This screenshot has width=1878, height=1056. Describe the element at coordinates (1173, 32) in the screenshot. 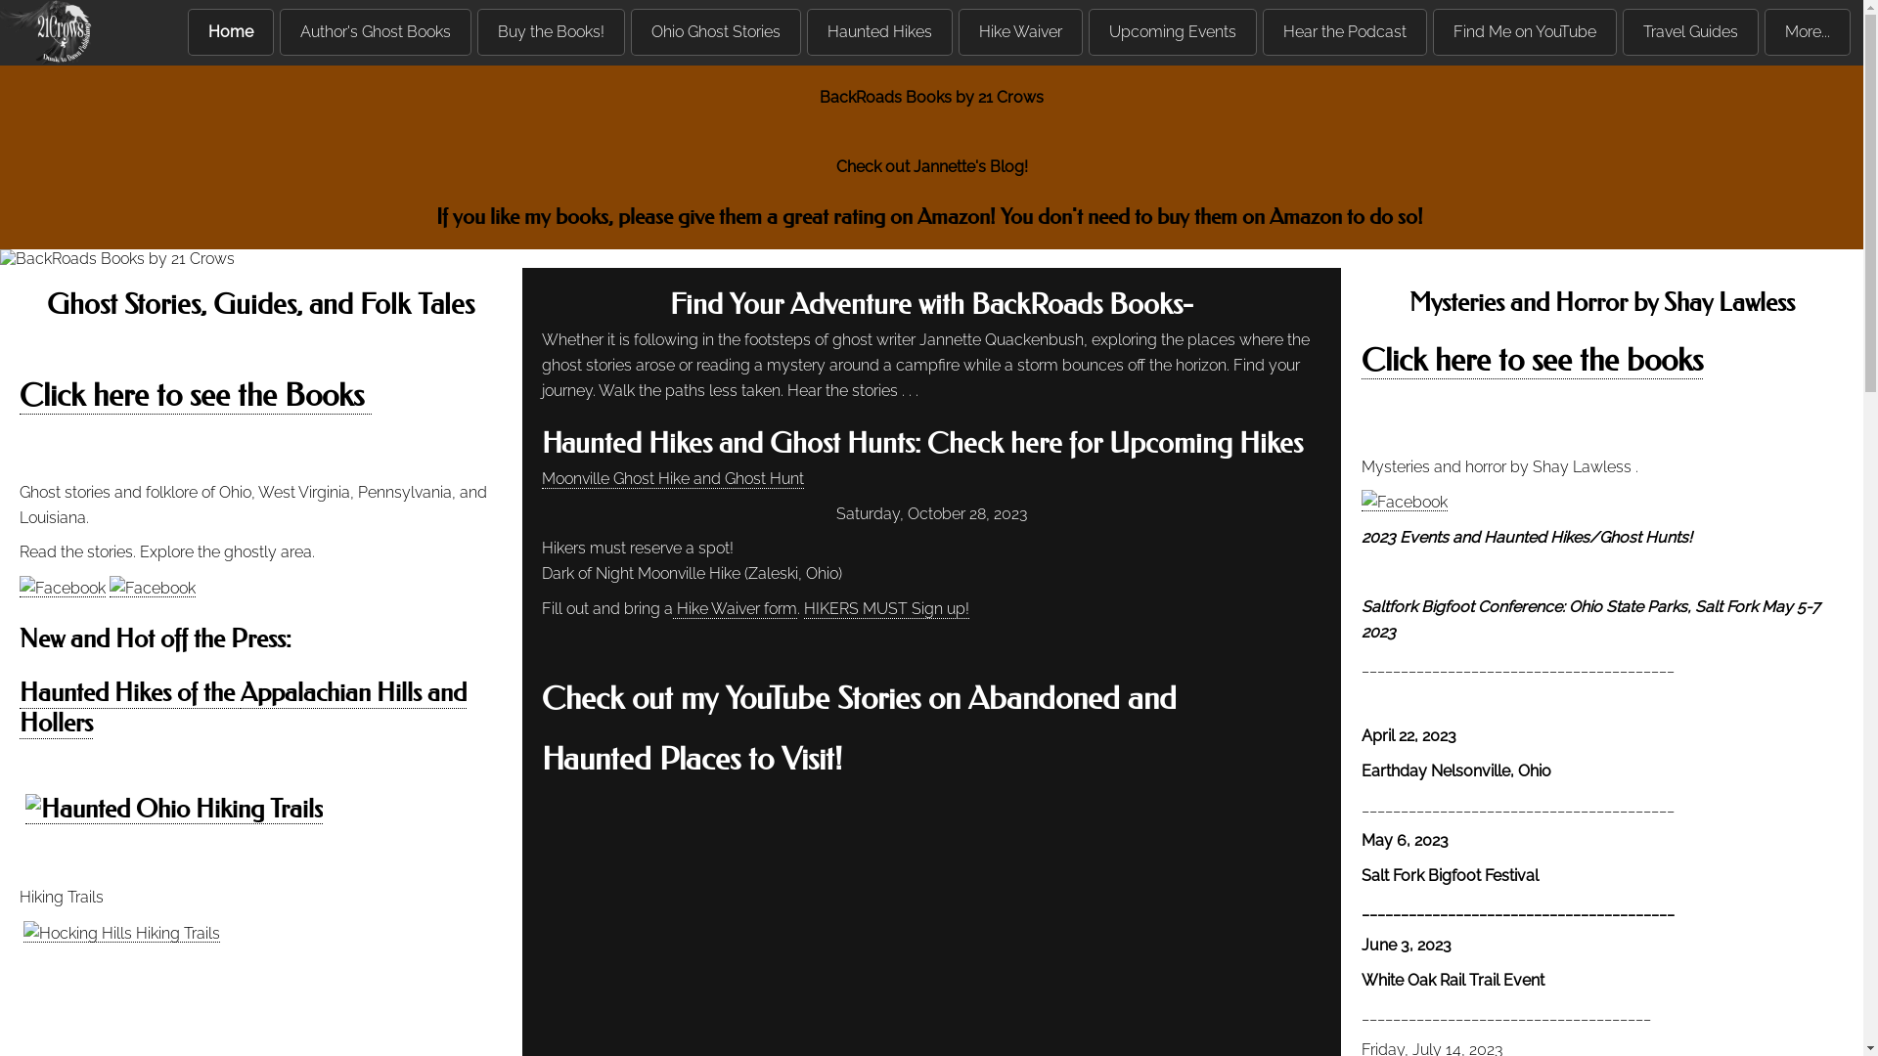

I see `Upcoming Events` at that location.